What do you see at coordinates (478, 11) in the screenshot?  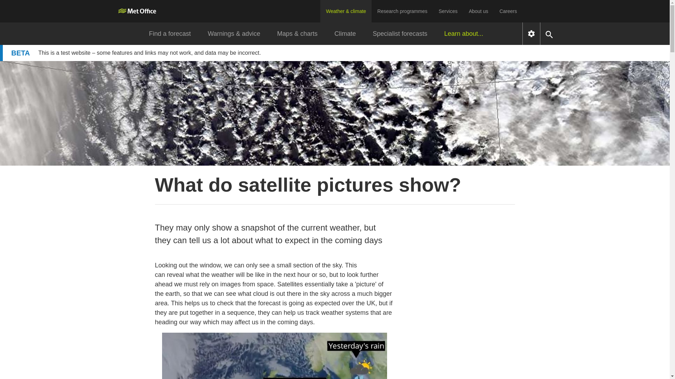 I see `About us` at bounding box center [478, 11].